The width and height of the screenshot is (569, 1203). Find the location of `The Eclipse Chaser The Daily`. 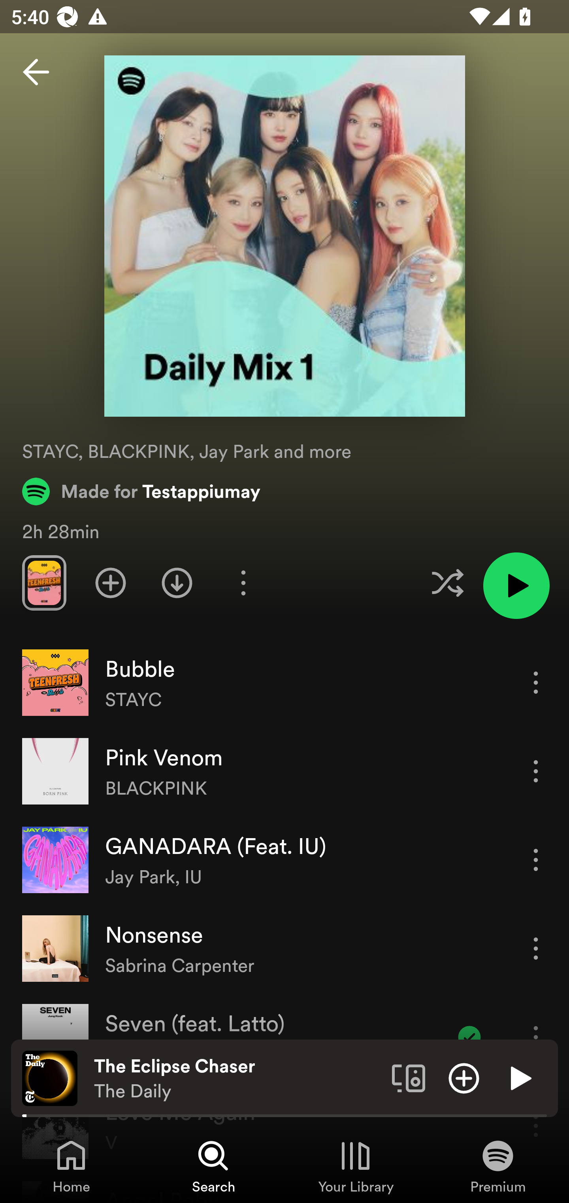

The Eclipse Chaser The Daily is located at coordinates (237, 1078).